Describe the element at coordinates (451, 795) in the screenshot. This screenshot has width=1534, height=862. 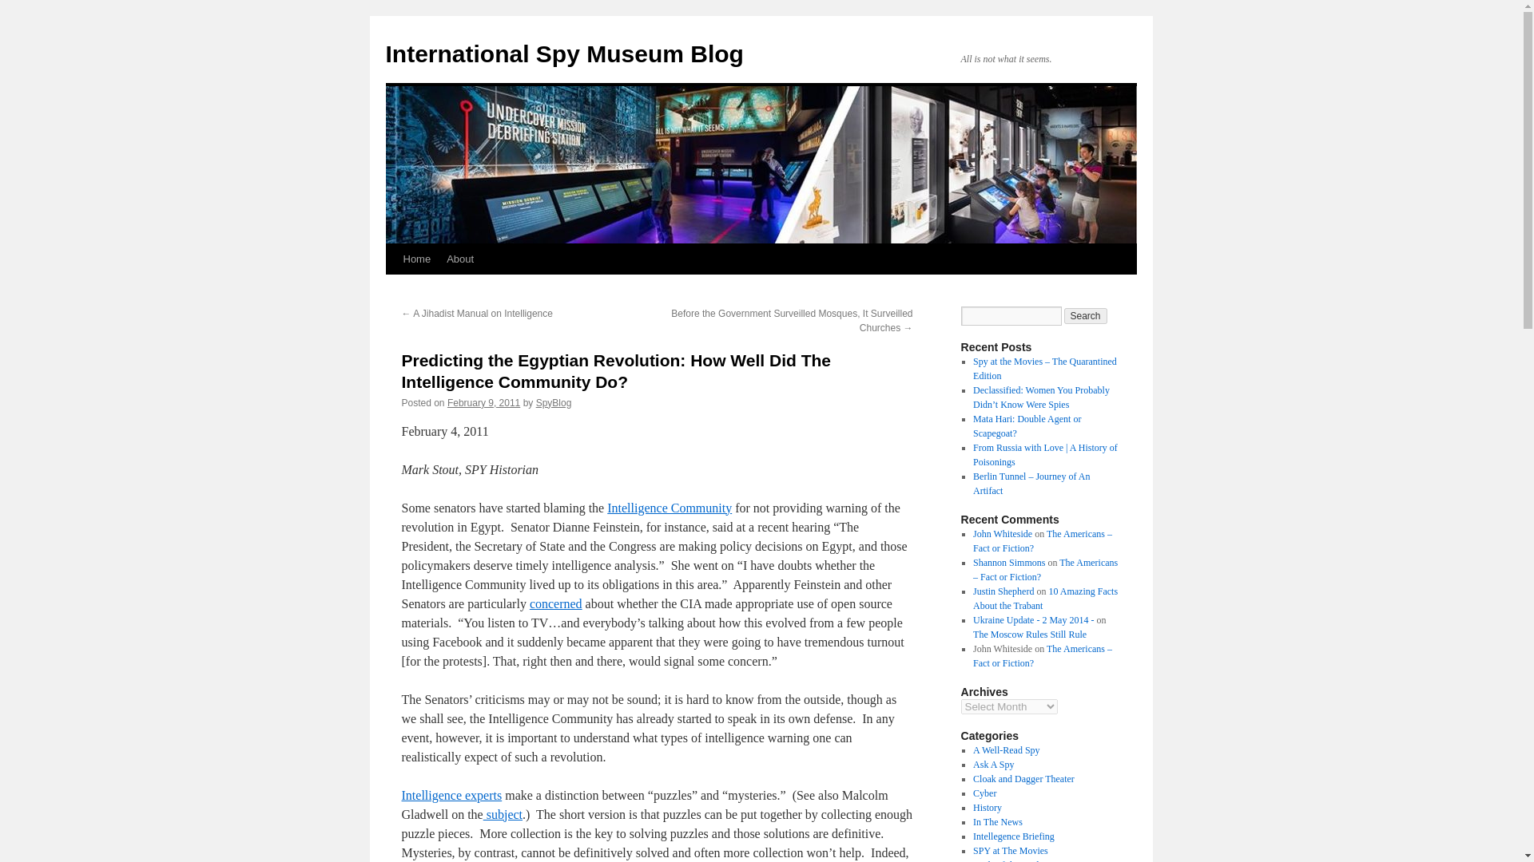
I see `Intelligence experts` at that location.